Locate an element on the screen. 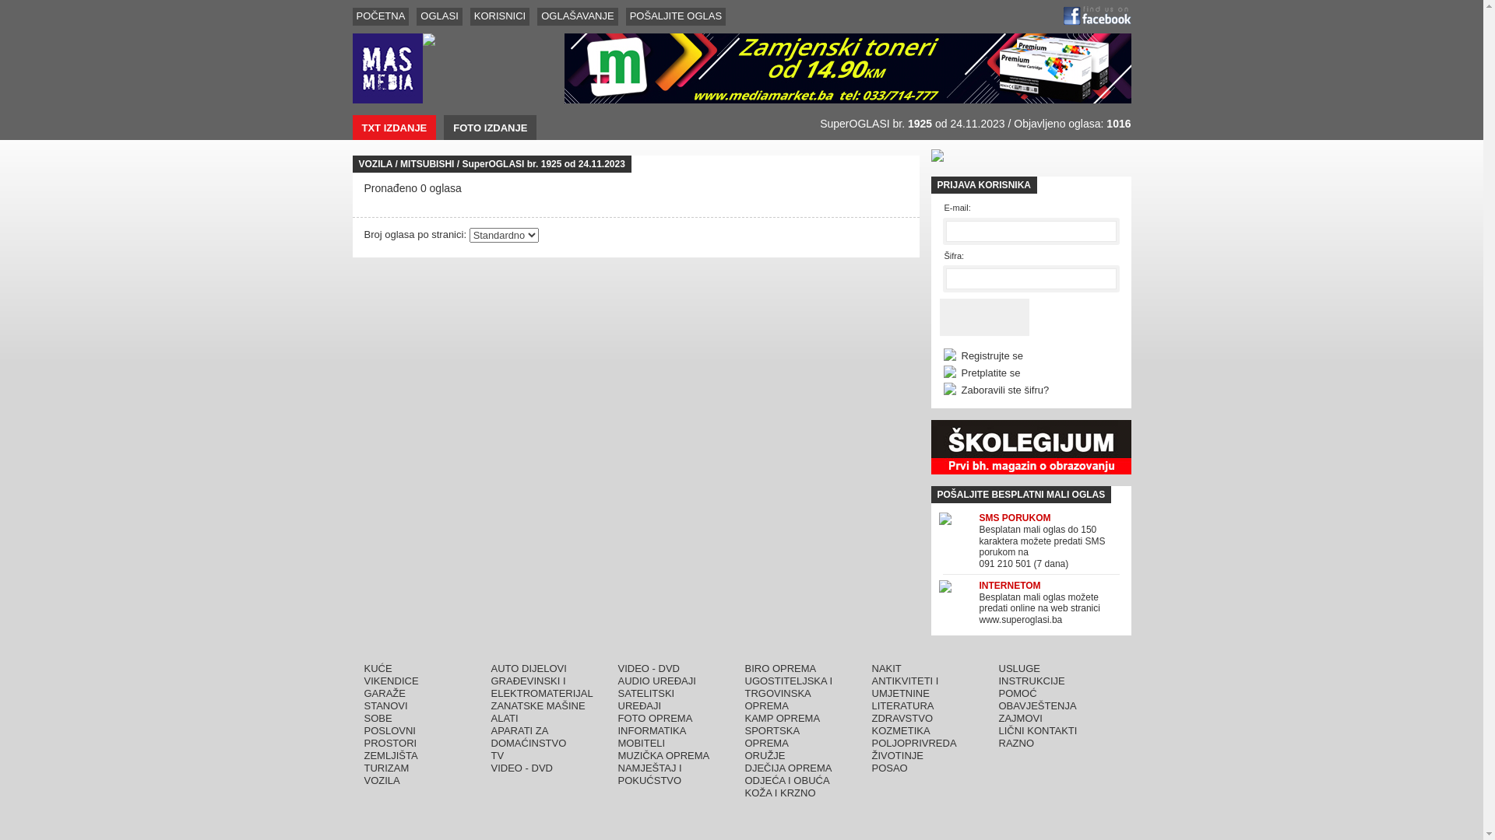 The image size is (1495, 840). BIRO OPREMA is located at coordinates (780, 669).